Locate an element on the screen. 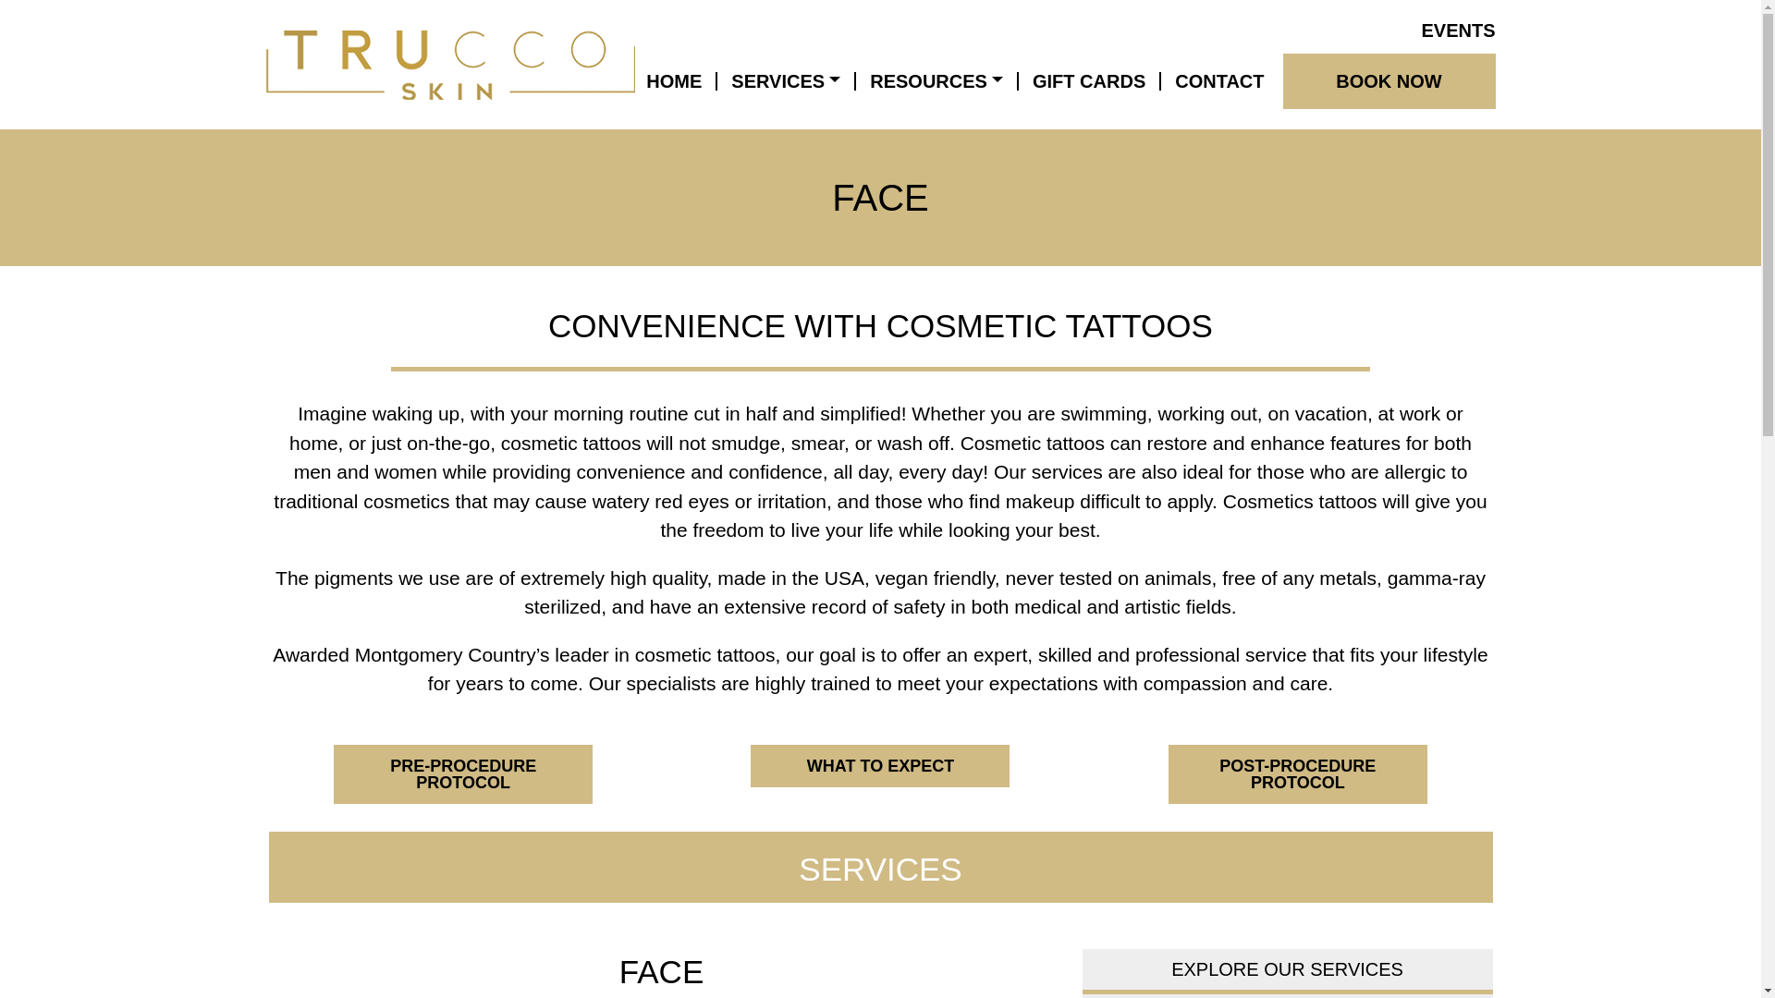 This screenshot has height=998, width=1775. SERVICES is located at coordinates (786, 81).